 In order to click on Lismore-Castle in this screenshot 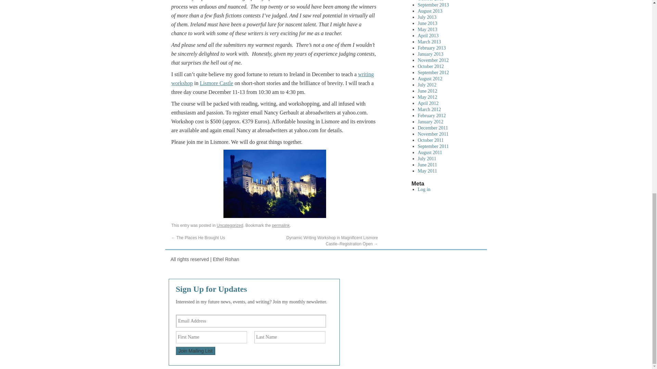, I will do `click(275, 184)`.